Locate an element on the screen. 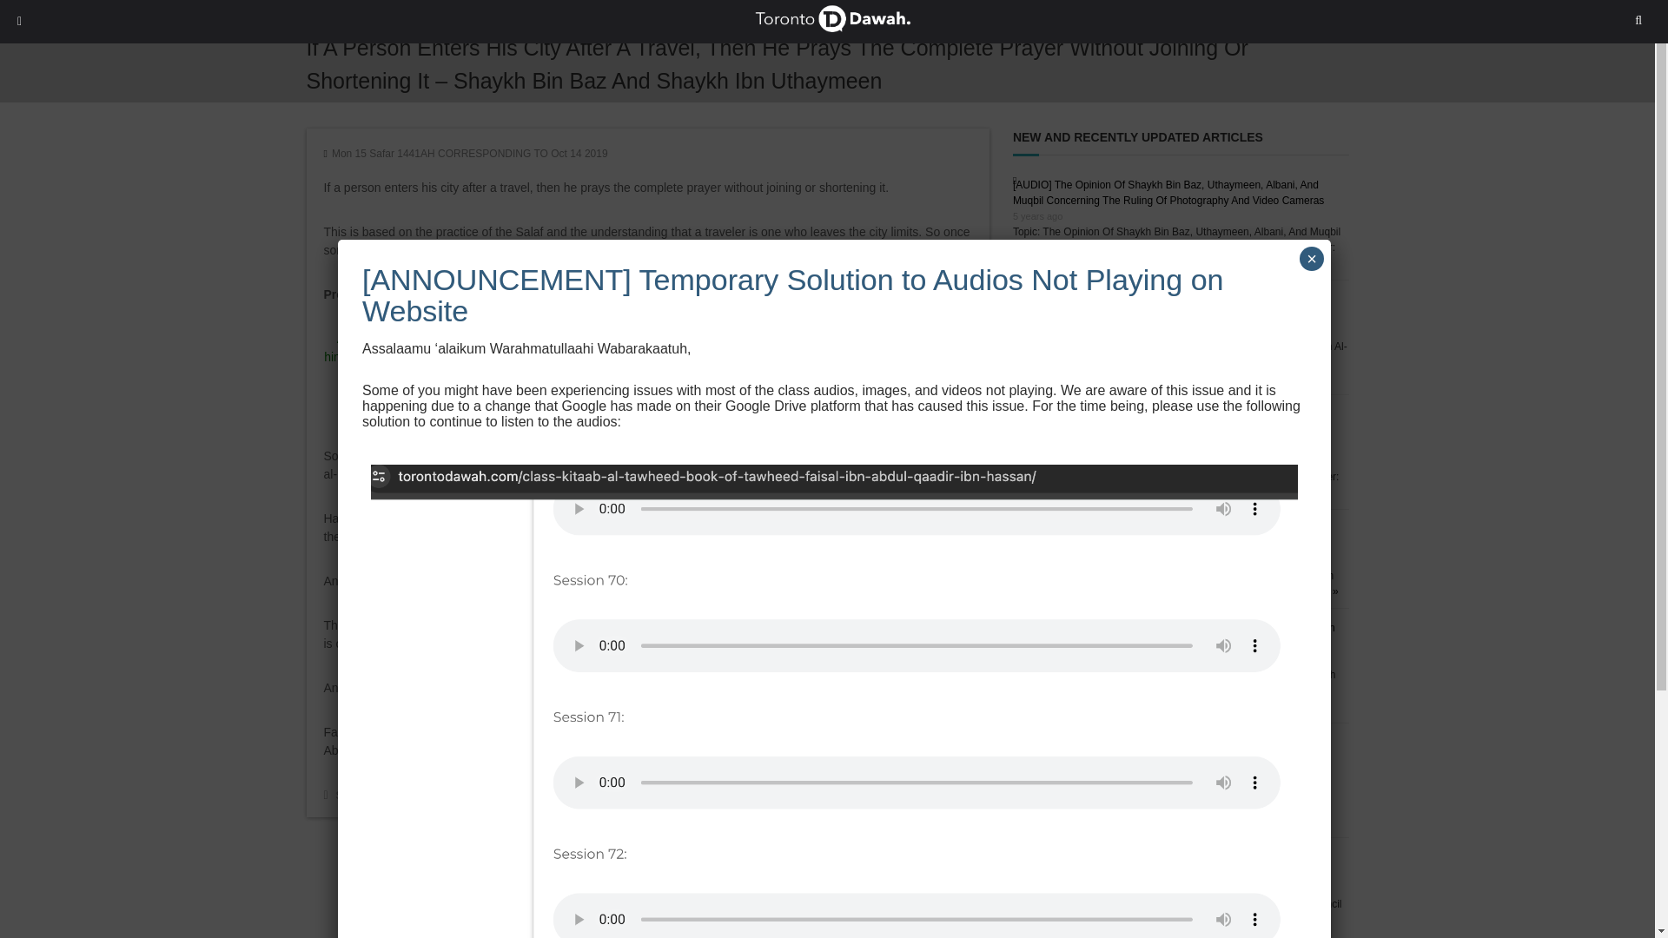 This screenshot has height=938, width=1668. Mon 15 Safar 1441AH CORRESPONDING TO Oct 14 2019 is located at coordinates (470, 153).